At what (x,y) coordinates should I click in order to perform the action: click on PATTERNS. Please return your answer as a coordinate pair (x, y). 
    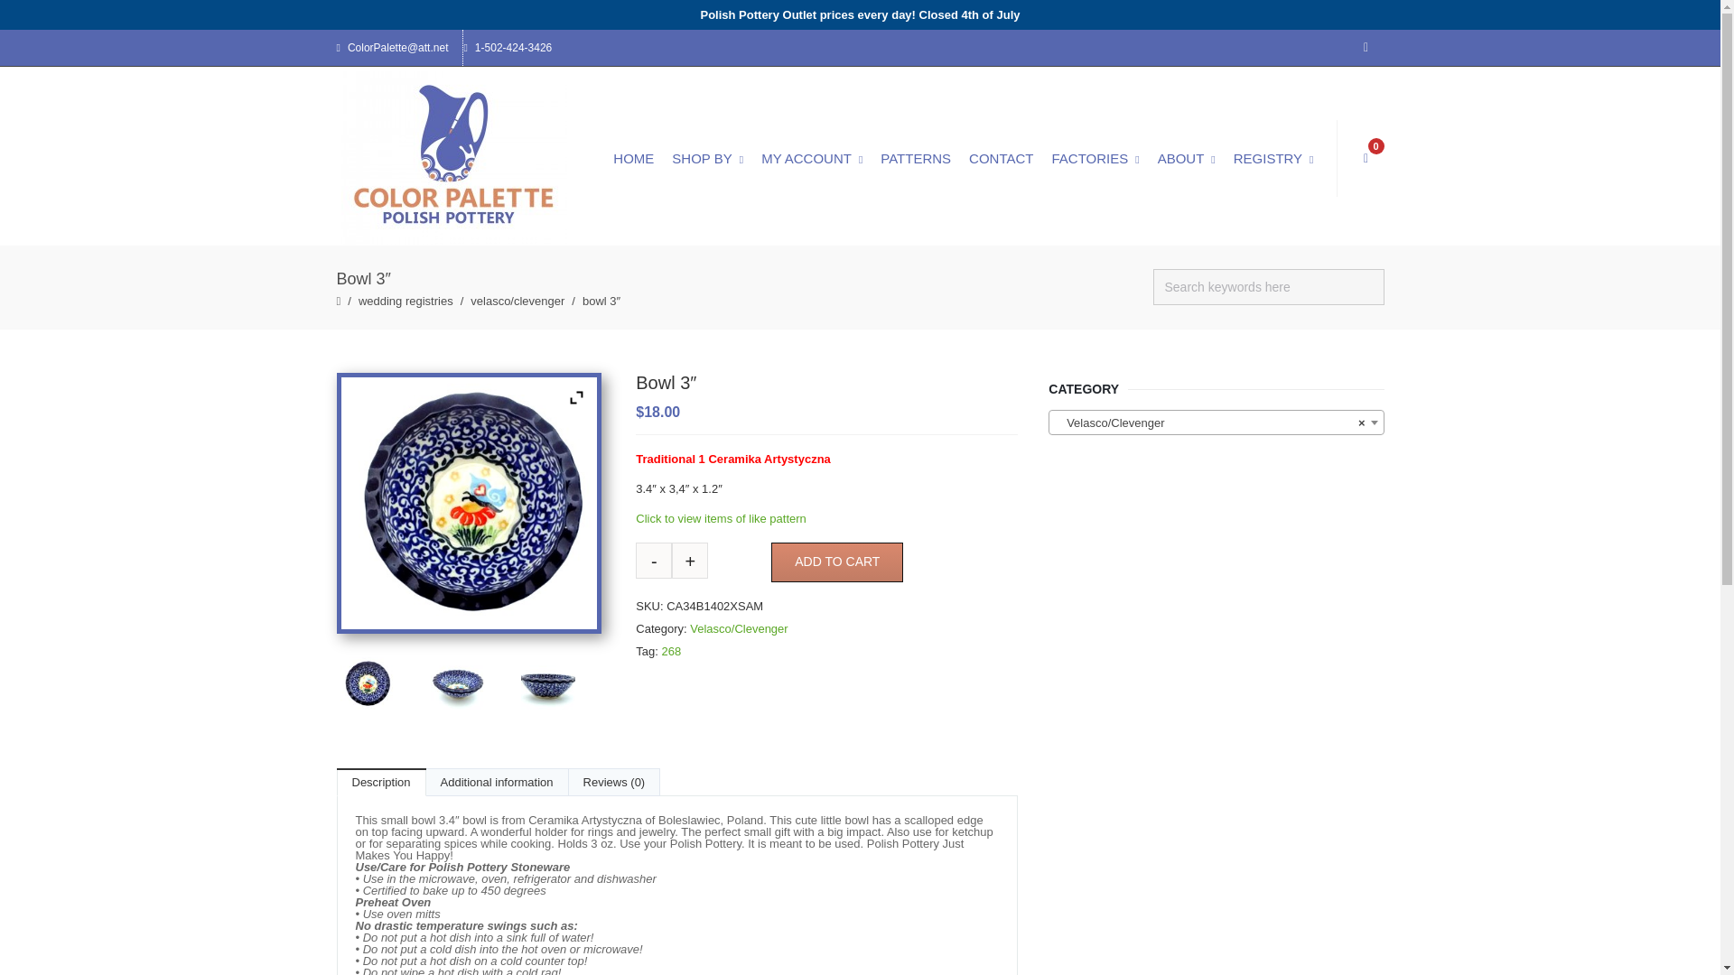
    Looking at the image, I should click on (916, 158).